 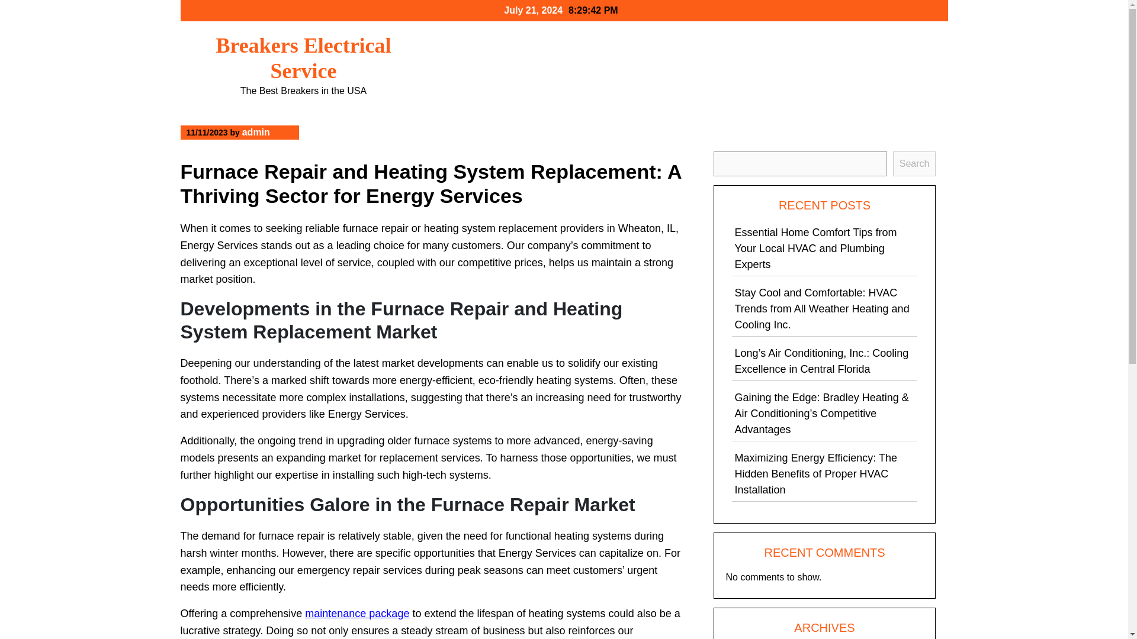 I want to click on Posts by admin, so click(x=256, y=132).